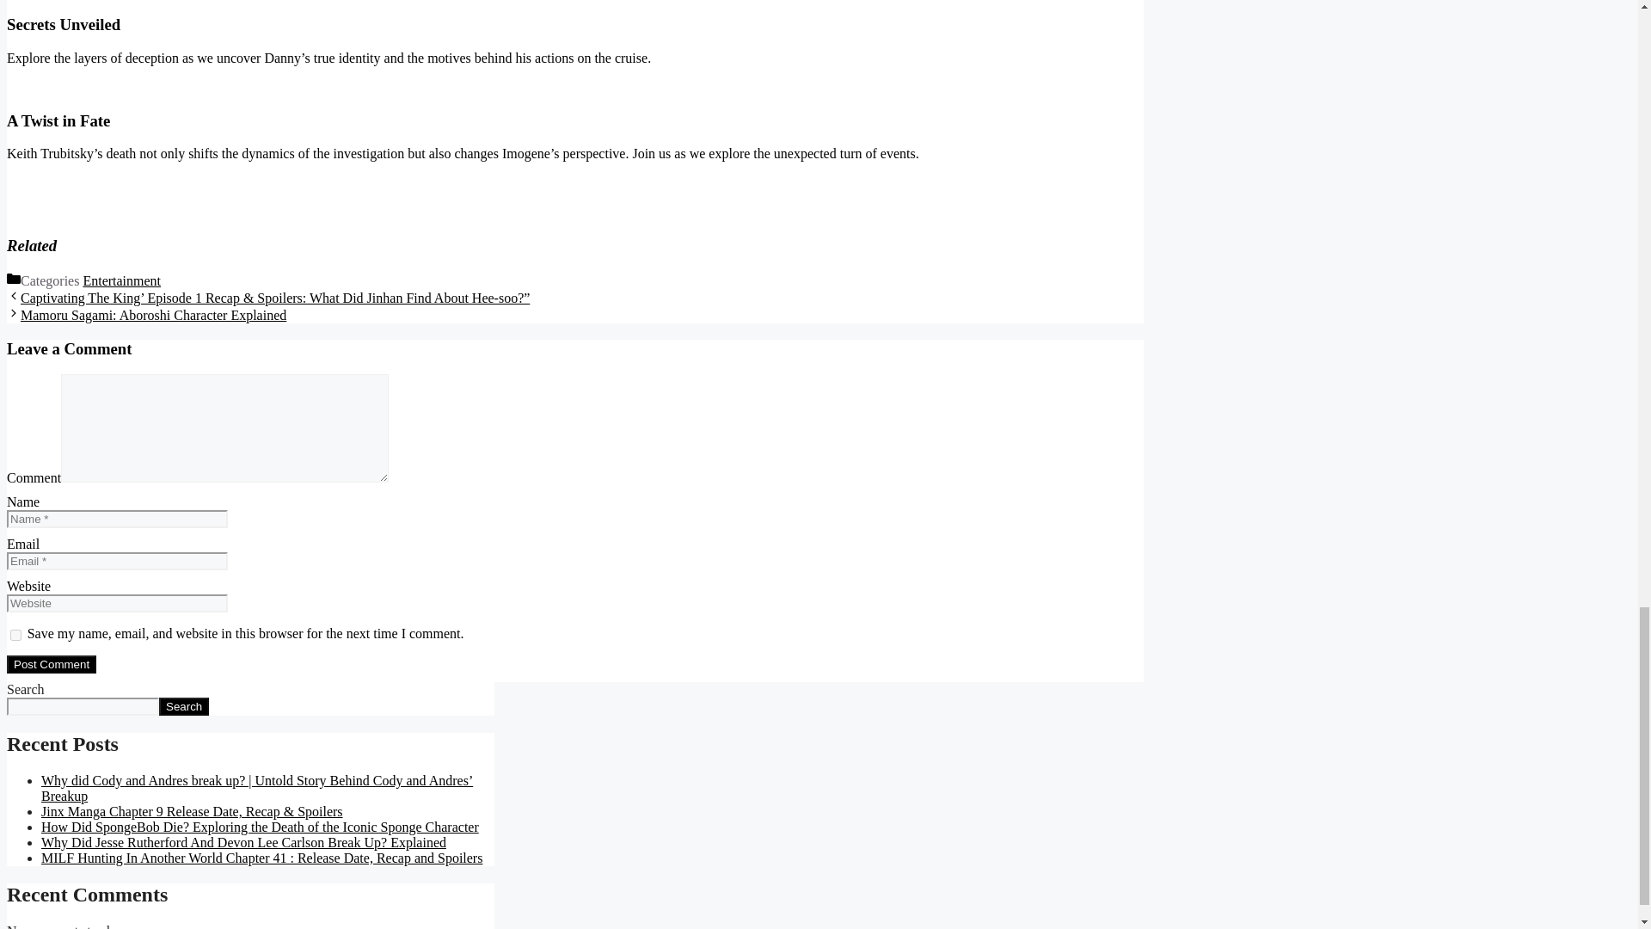 The width and height of the screenshot is (1651, 929). I want to click on Mamoru Sagami: Aboroshi Character Explained, so click(153, 315).